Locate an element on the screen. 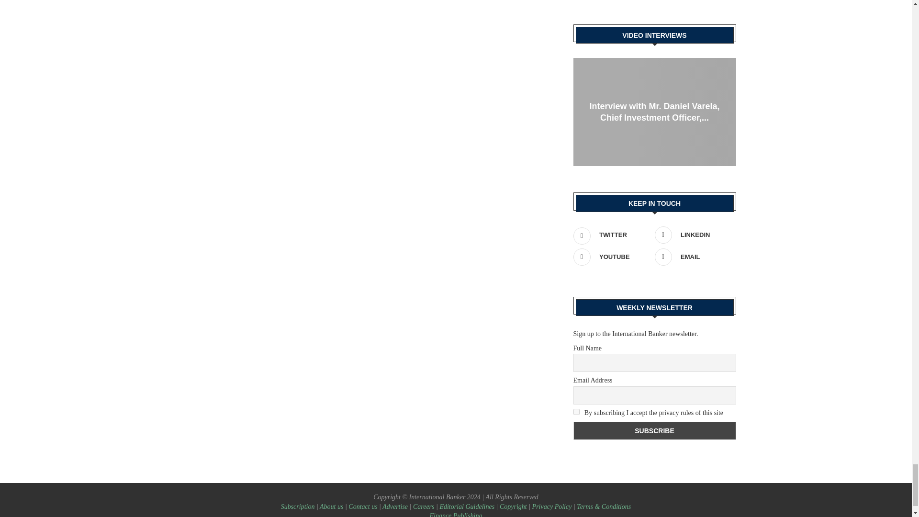 The image size is (919, 517). Subscribe is located at coordinates (655, 431).